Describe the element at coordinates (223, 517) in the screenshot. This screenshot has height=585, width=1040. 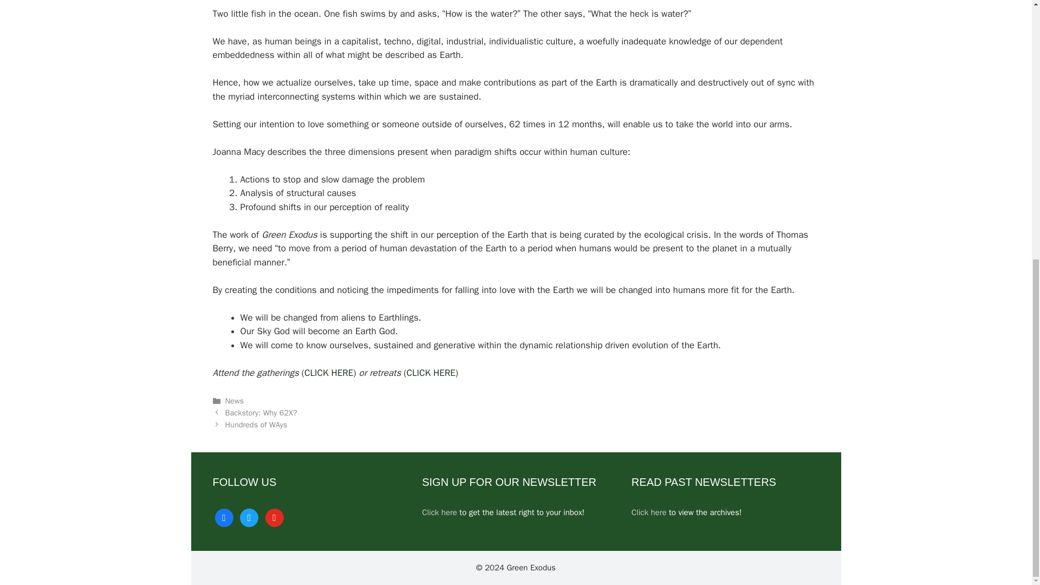
I see `Facebook` at that location.